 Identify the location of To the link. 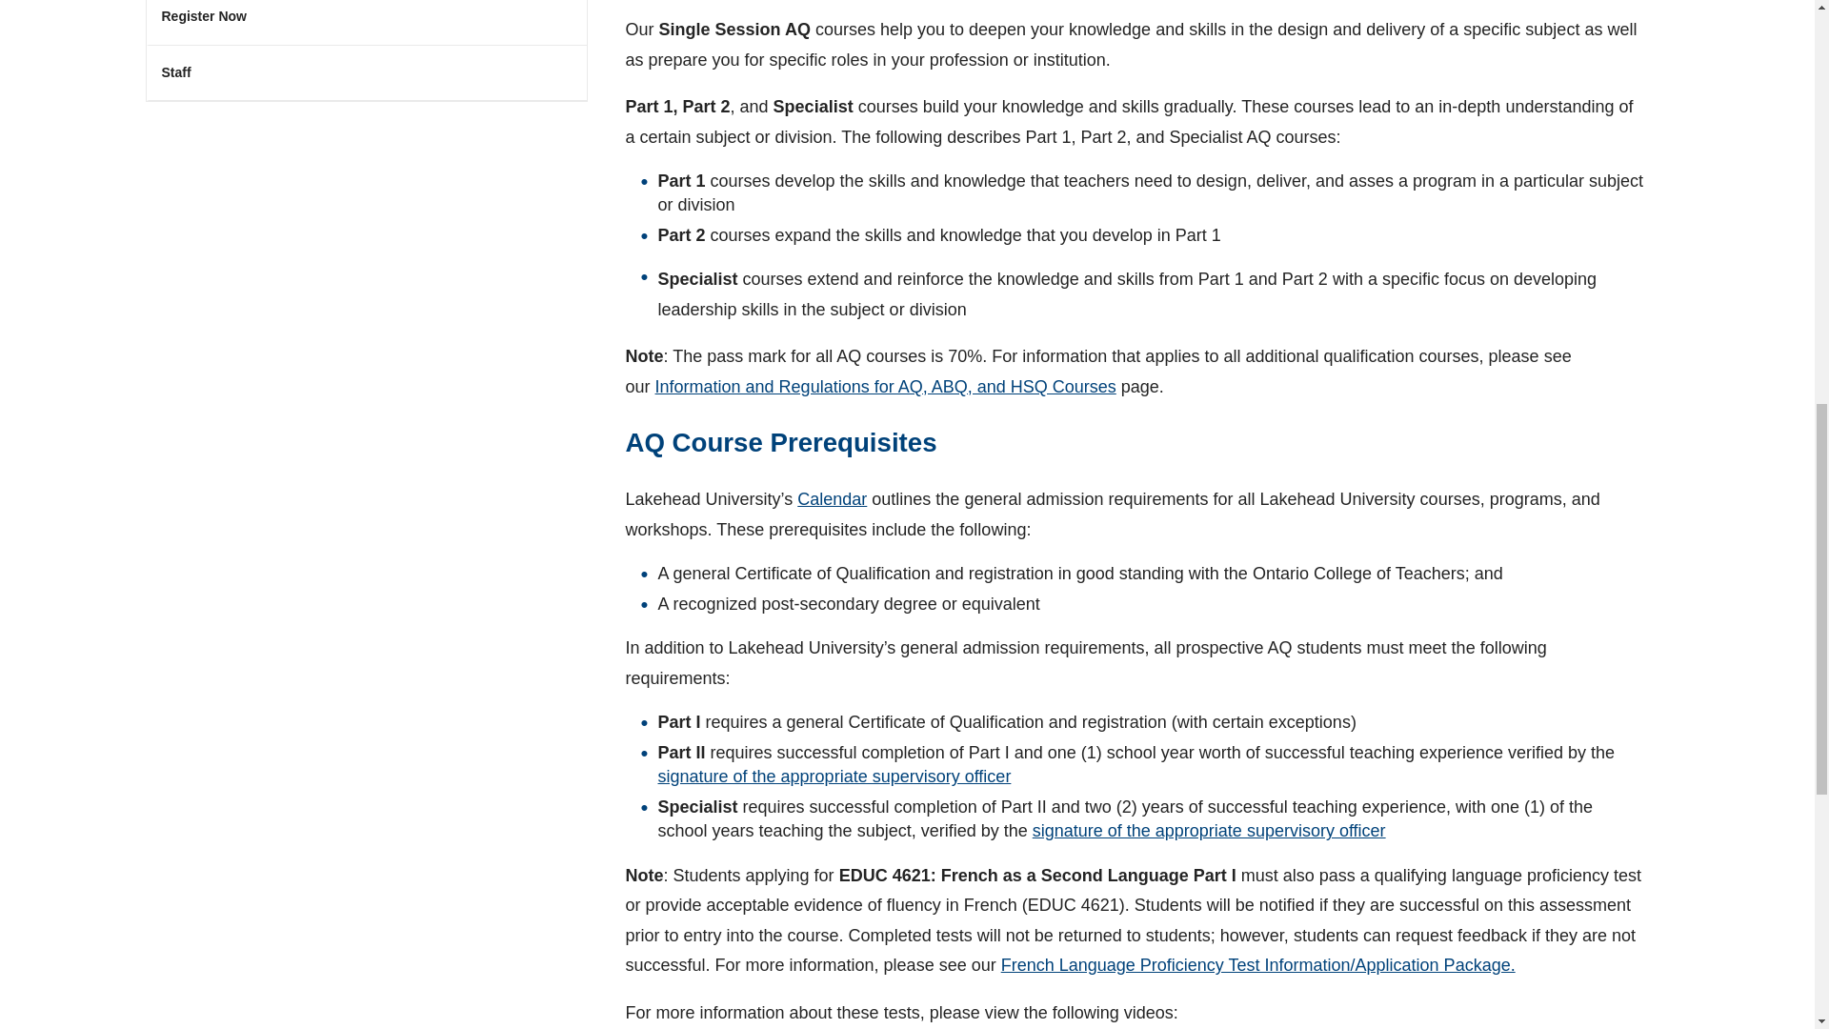
(833, 499).